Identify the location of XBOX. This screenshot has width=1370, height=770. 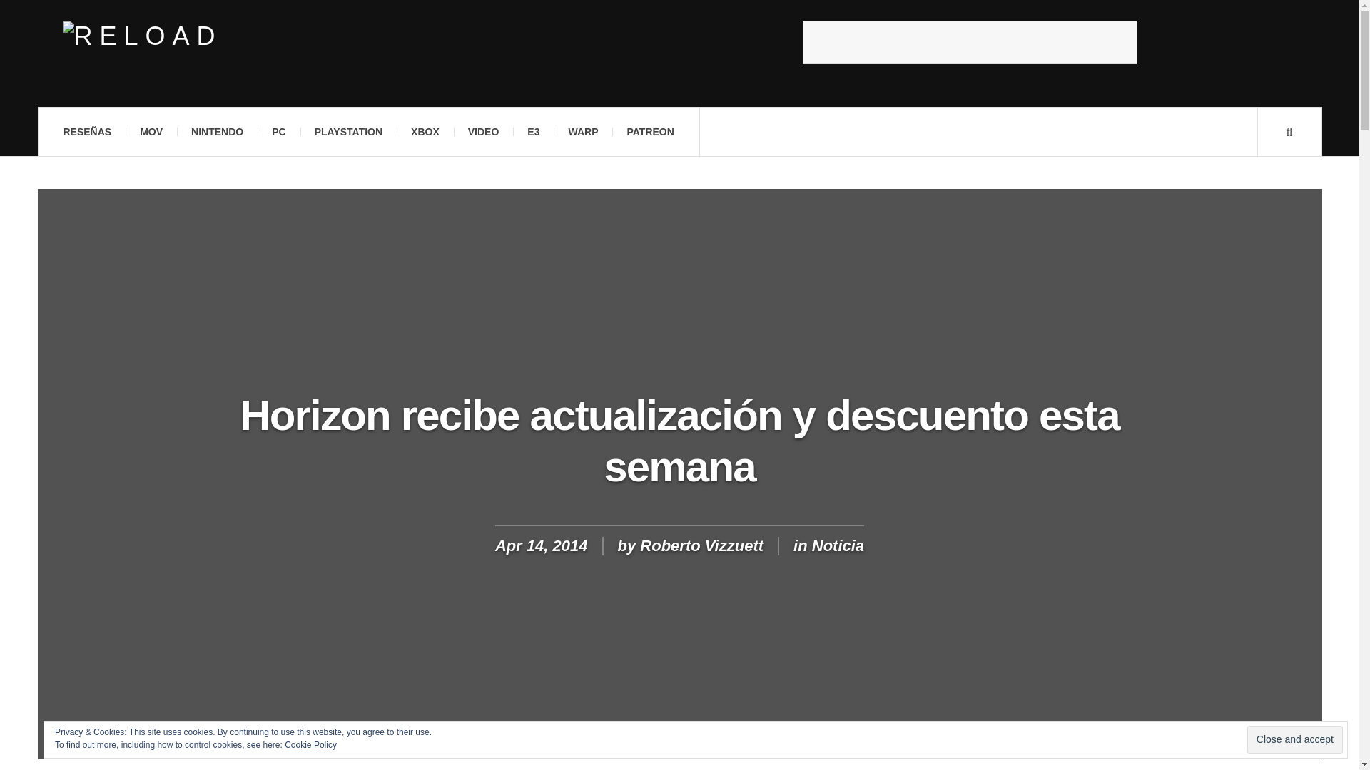
(425, 132).